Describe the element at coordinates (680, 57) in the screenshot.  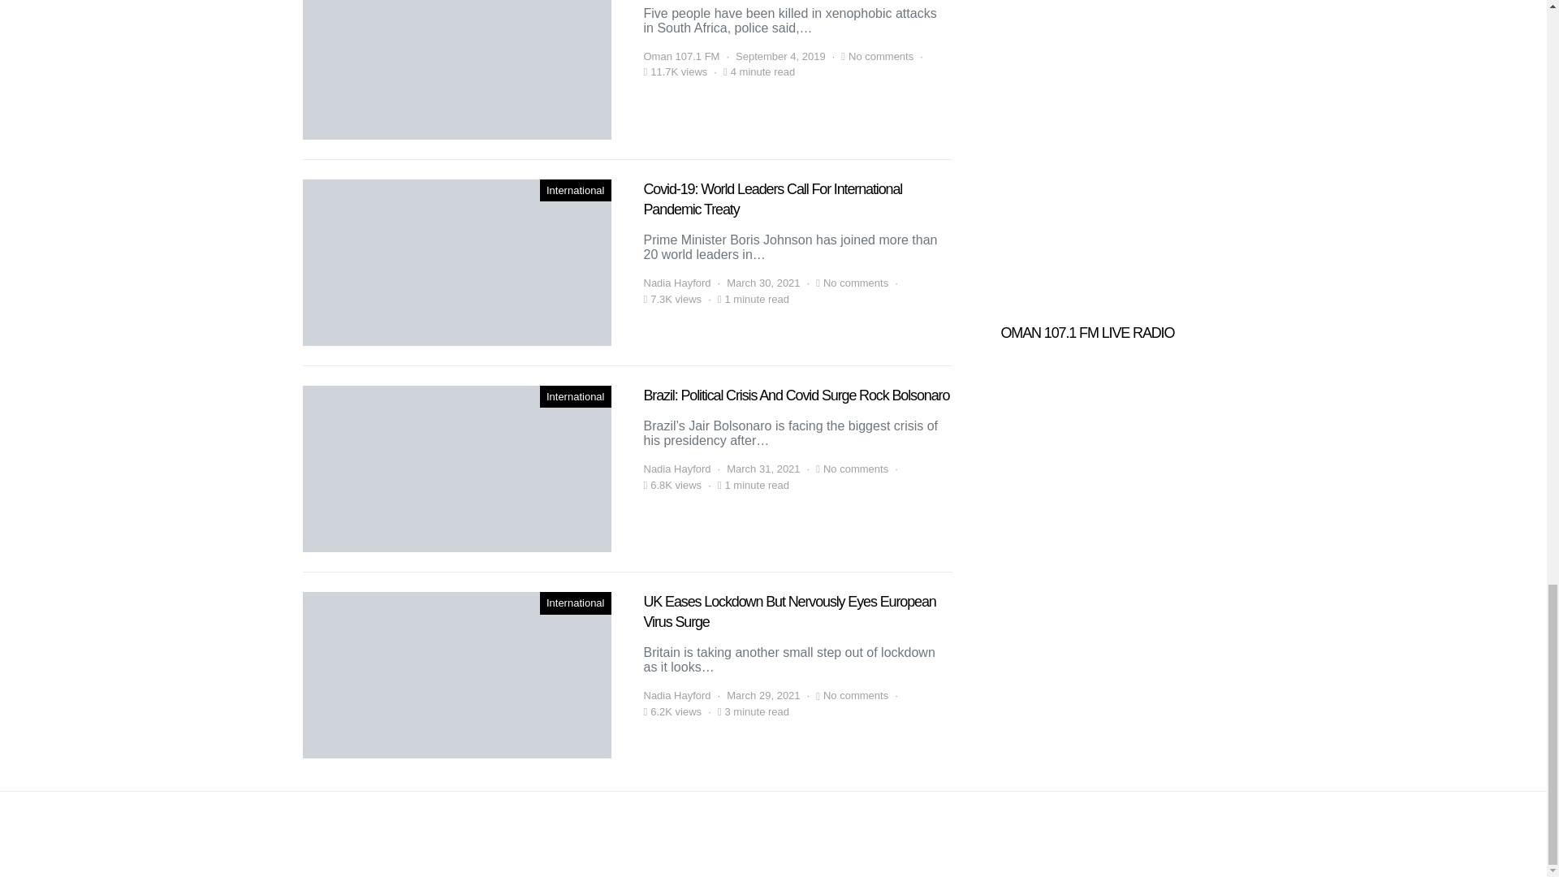
I see `View all posts by Oman 107.1 FM` at that location.